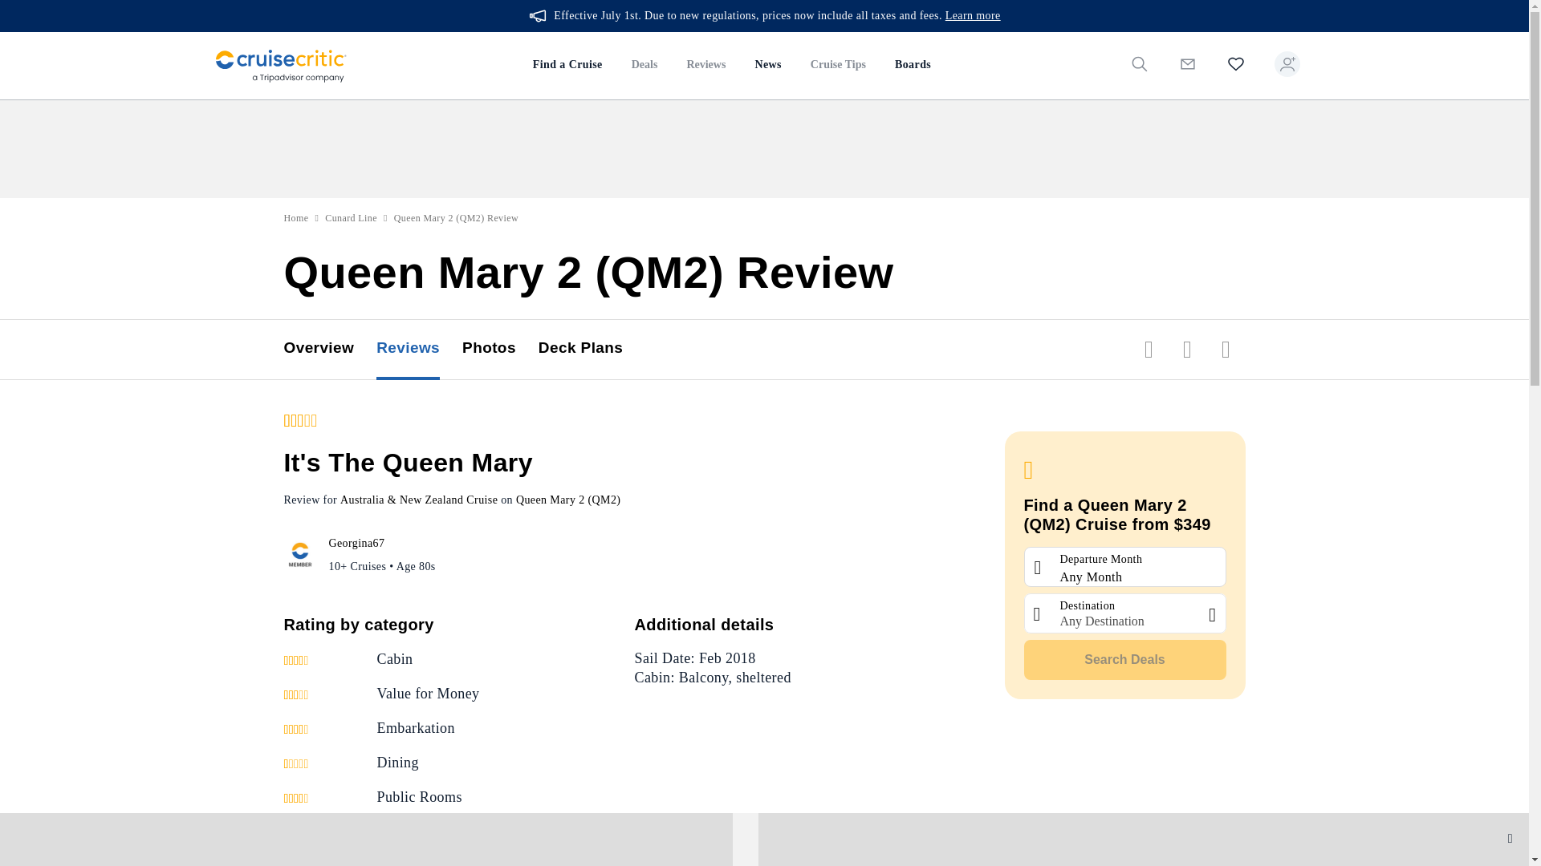  Describe the element at coordinates (500, 350) in the screenshot. I see `Photos` at that location.